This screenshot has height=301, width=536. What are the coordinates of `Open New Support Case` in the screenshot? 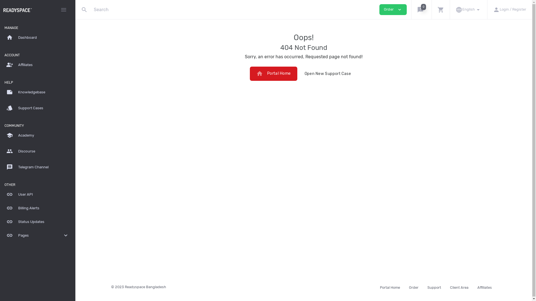 It's located at (328, 74).